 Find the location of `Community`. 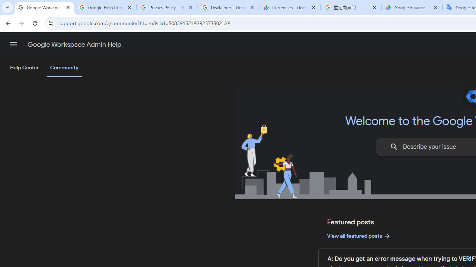

Community is located at coordinates (64, 68).